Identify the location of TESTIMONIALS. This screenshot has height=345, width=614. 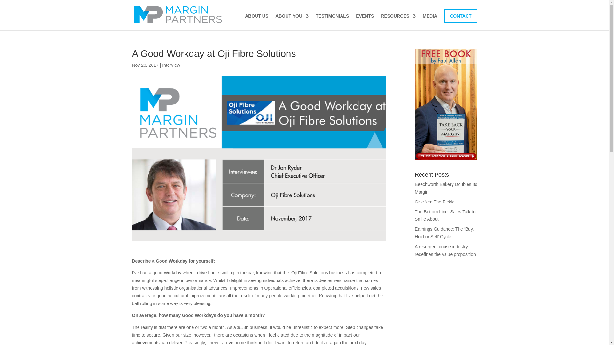
(332, 22).